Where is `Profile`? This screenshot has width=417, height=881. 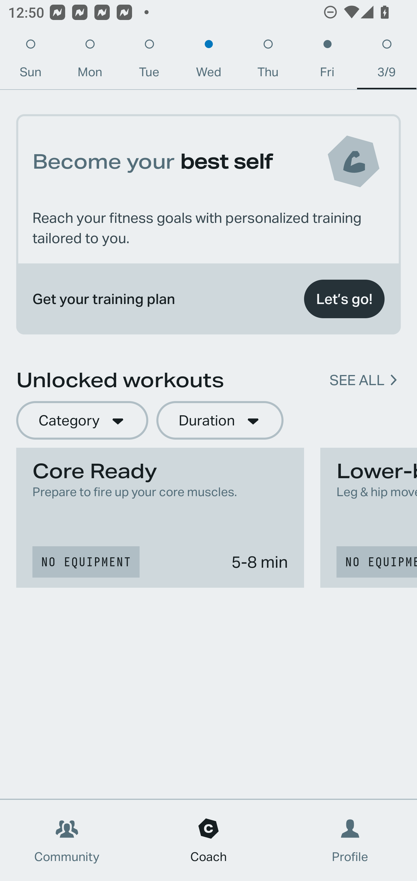 Profile is located at coordinates (350, 840).